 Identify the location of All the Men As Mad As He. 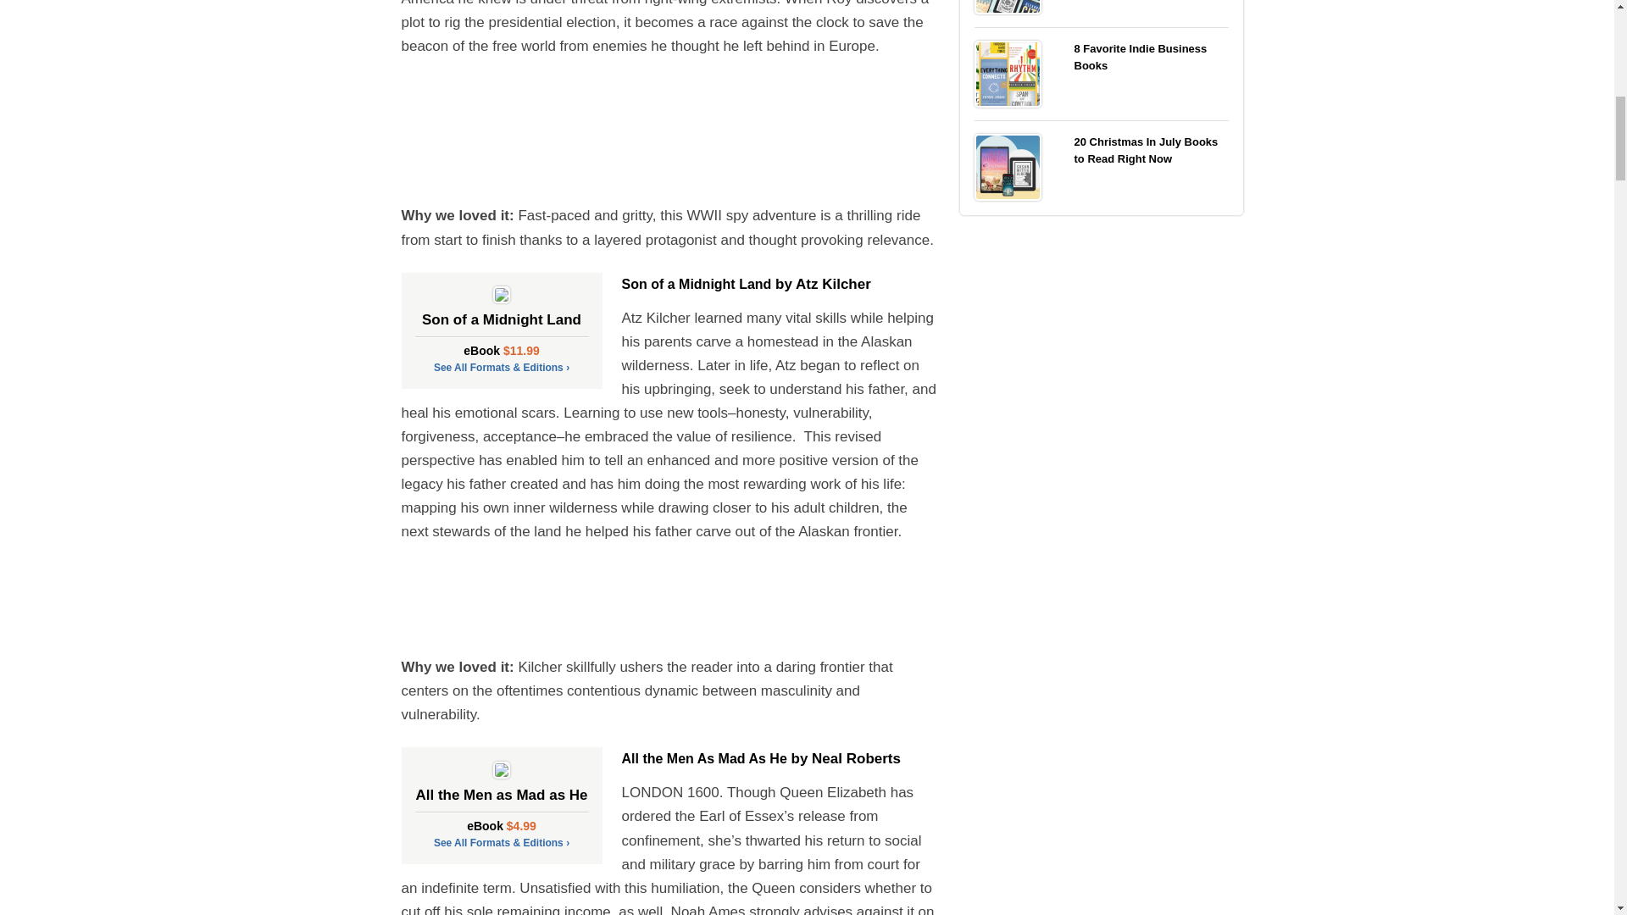
(704, 757).